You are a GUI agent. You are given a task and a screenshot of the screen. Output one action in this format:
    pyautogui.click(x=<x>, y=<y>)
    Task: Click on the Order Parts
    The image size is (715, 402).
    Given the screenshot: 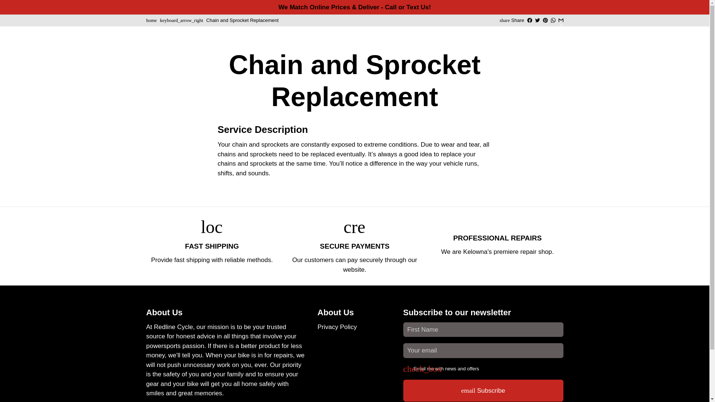 What is the action you would take?
    pyautogui.click(x=329, y=31)
    